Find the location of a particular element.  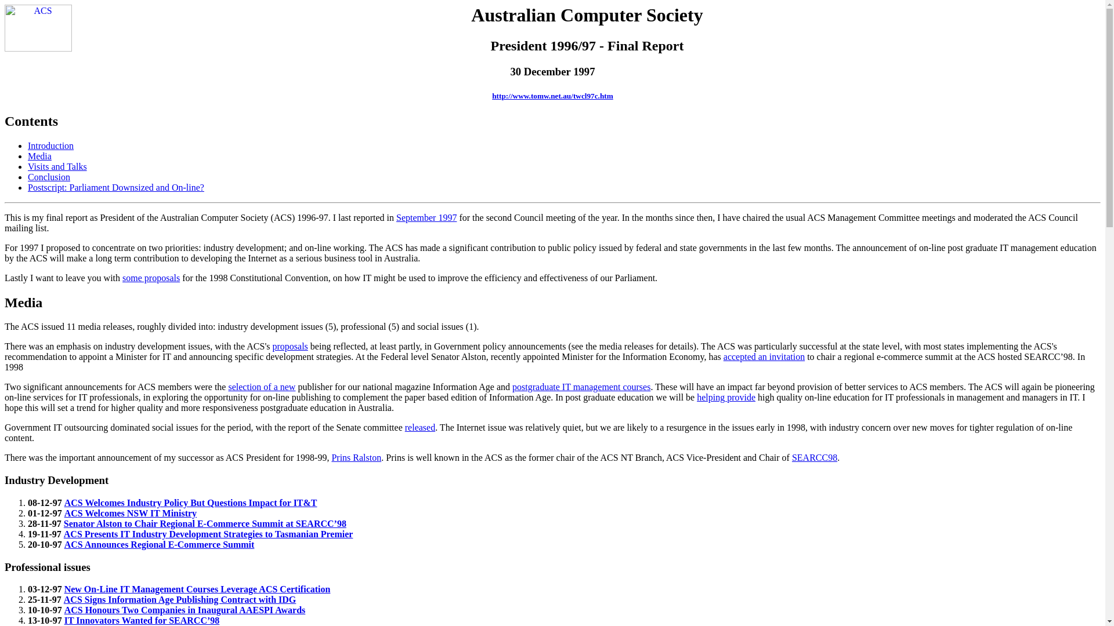

proposals is located at coordinates (290, 347).